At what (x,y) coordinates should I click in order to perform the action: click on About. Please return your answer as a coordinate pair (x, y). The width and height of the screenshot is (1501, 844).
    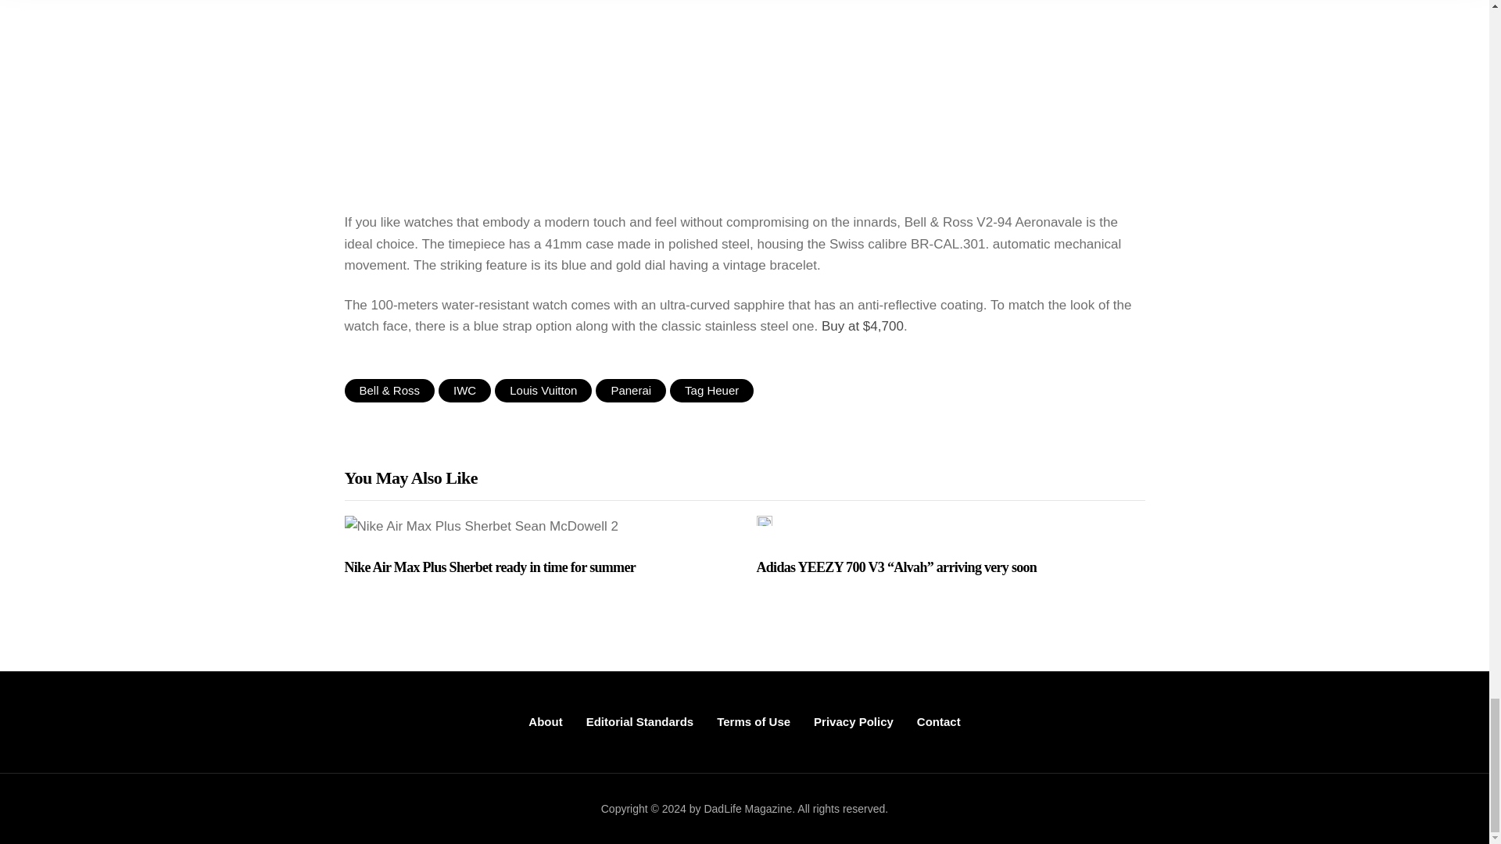
    Looking at the image, I should click on (544, 722).